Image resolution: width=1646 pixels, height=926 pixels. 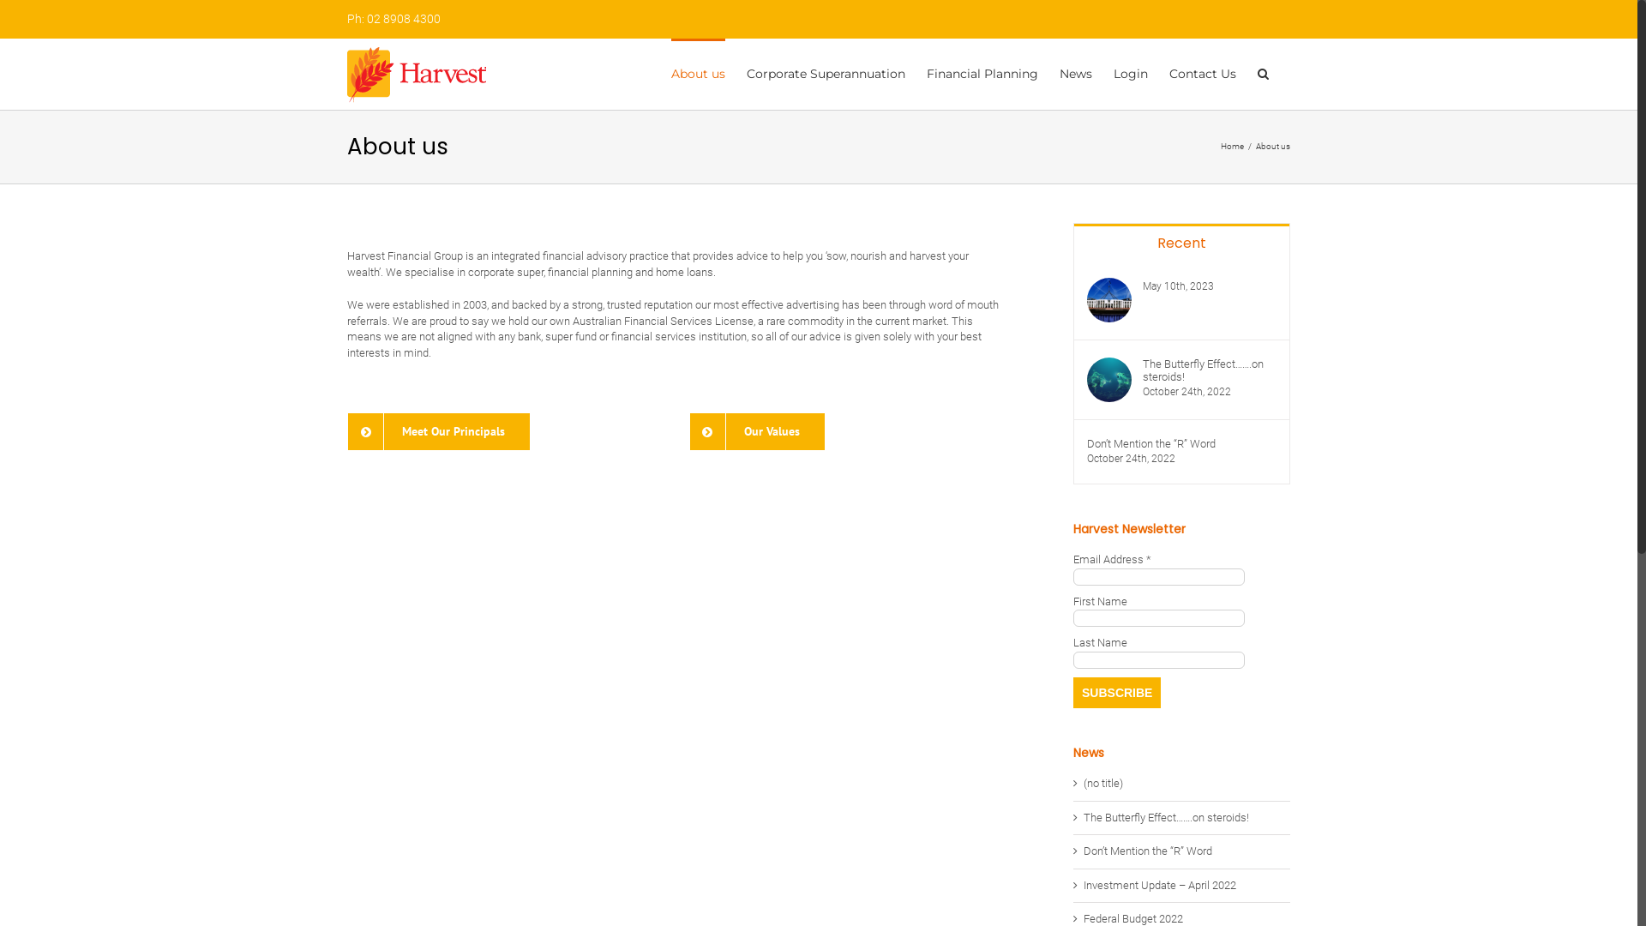 What do you see at coordinates (1131, 72) in the screenshot?
I see `Login` at bounding box center [1131, 72].